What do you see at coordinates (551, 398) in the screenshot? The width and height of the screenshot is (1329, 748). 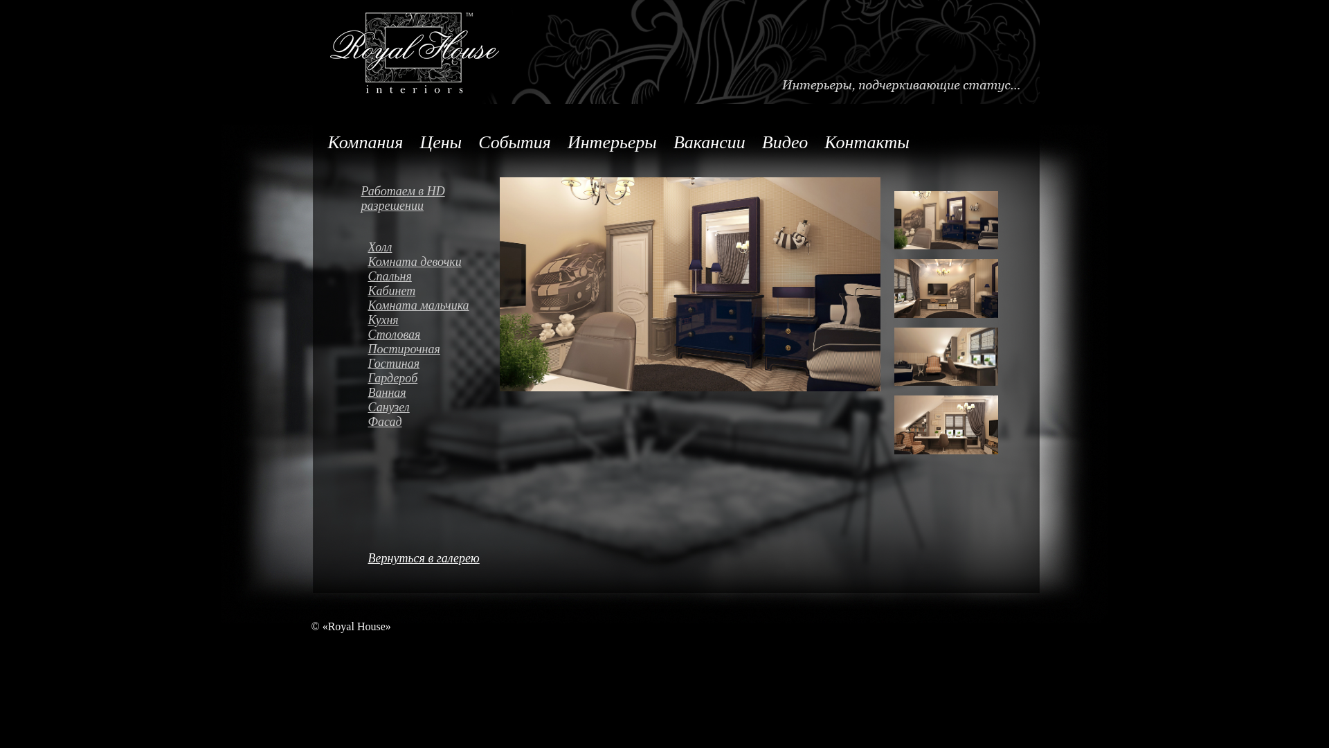 I see `.` at bounding box center [551, 398].